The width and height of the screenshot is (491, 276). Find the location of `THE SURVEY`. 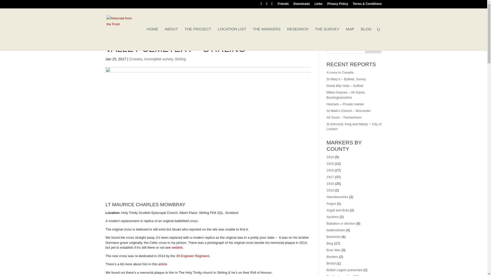

THE SURVEY is located at coordinates (327, 39).